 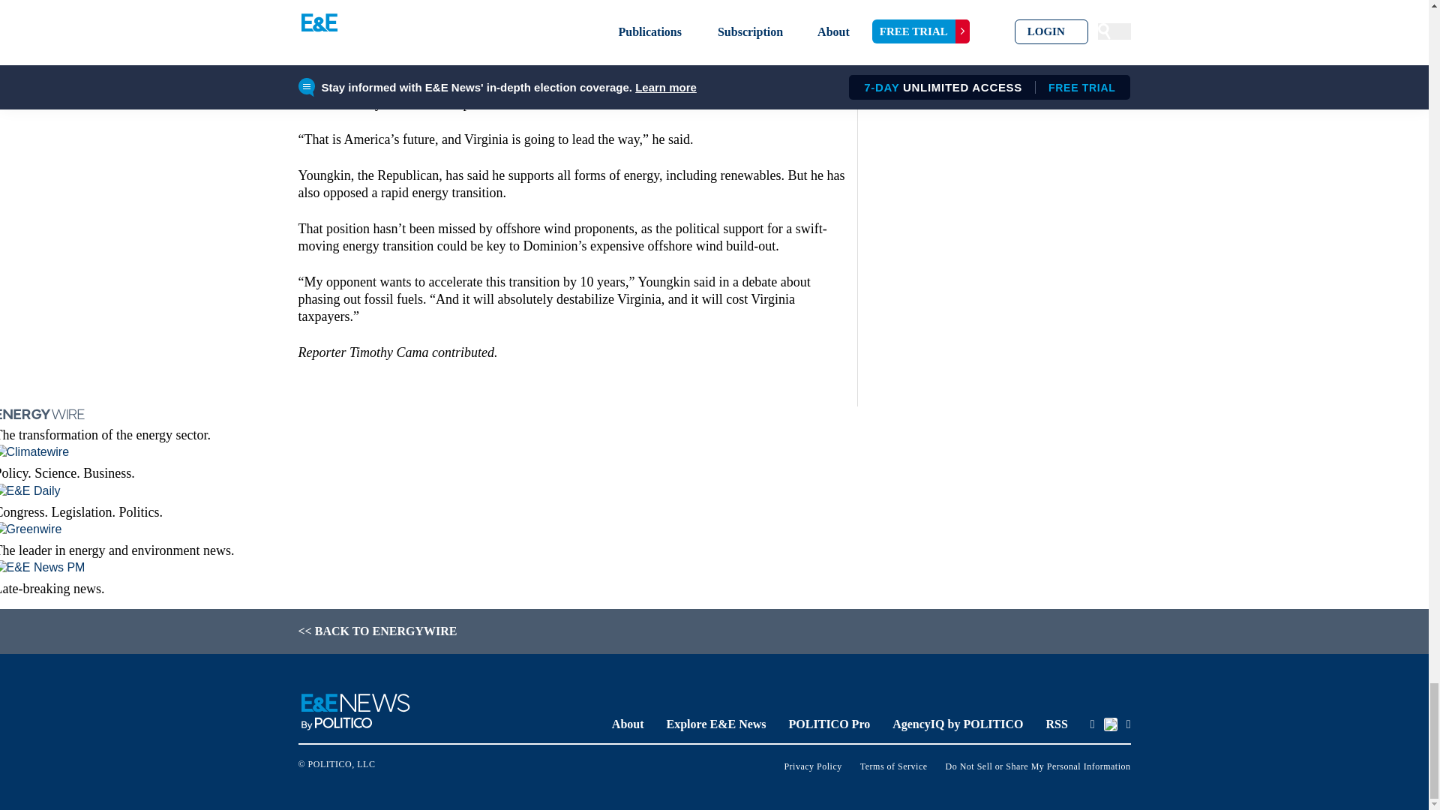 I want to click on Late-breaking news., so click(x=413, y=579).